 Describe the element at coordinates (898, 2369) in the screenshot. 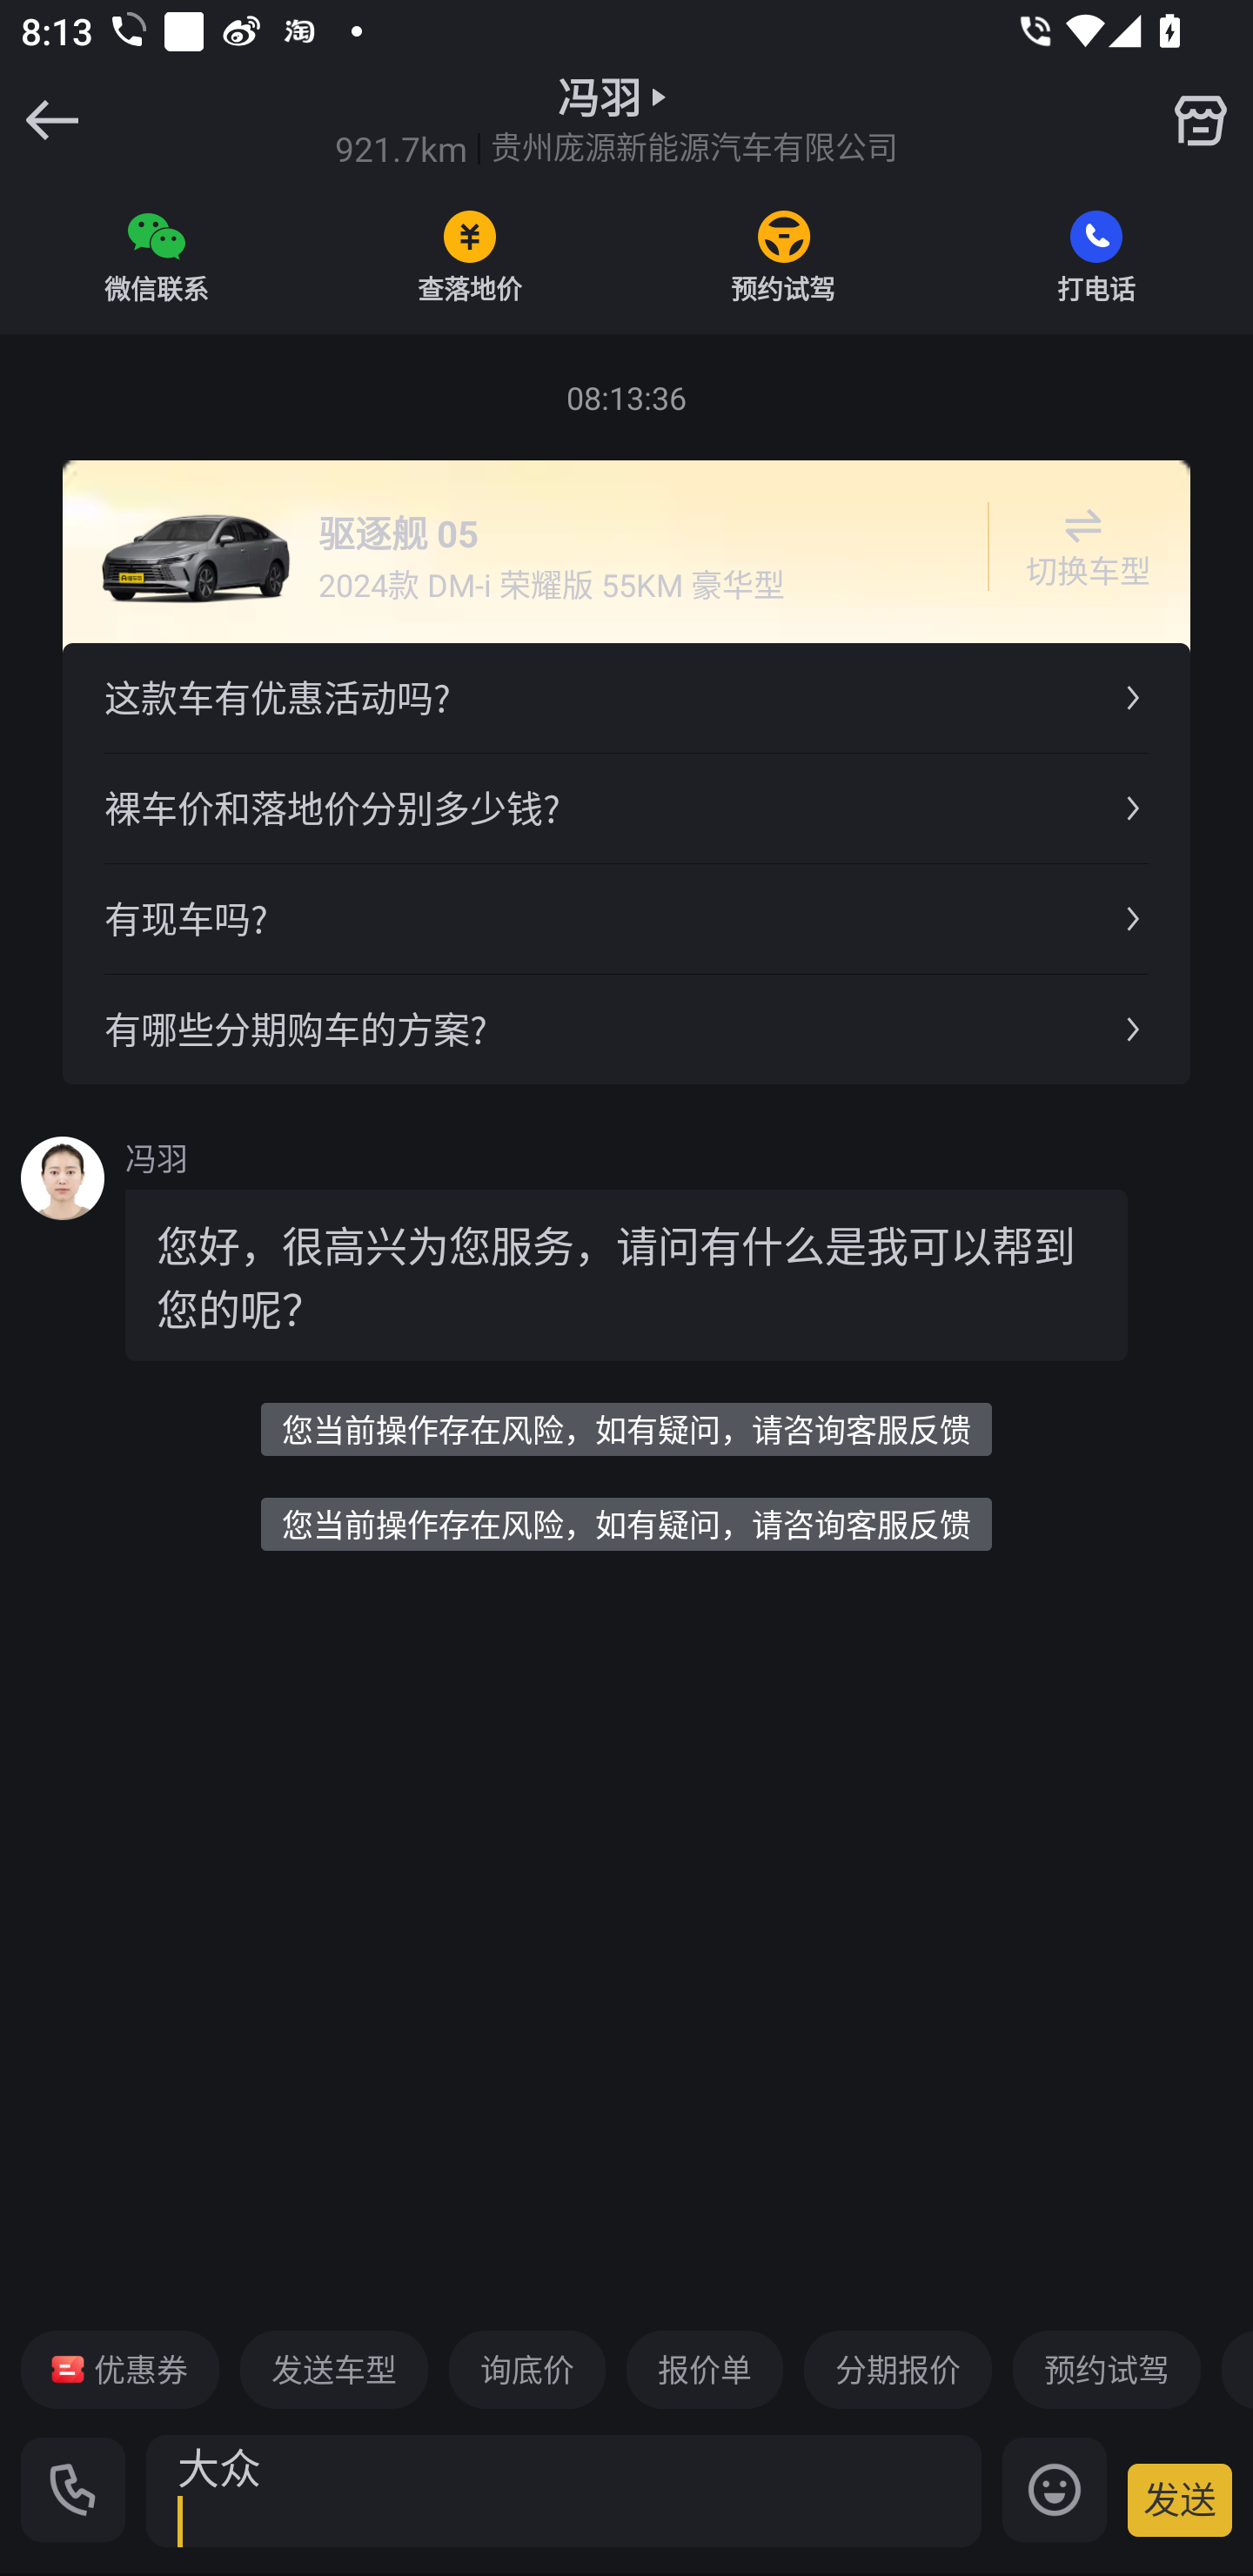

I see `分期报价` at that location.